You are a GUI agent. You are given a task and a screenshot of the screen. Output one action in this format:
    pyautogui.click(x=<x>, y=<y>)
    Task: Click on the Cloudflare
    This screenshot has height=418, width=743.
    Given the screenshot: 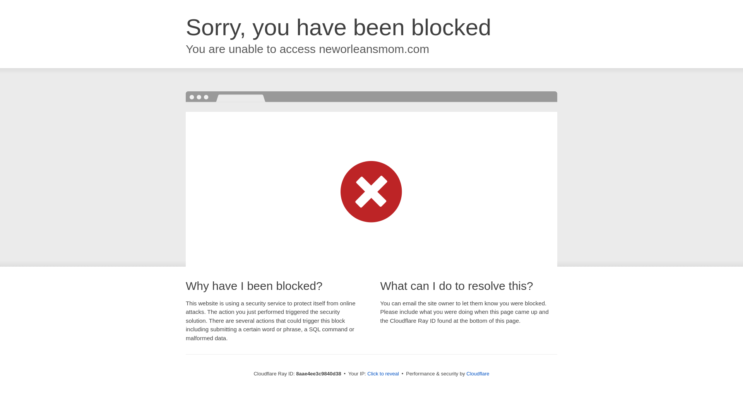 What is the action you would take?
    pyautogui.click(x=478, y=373)
    